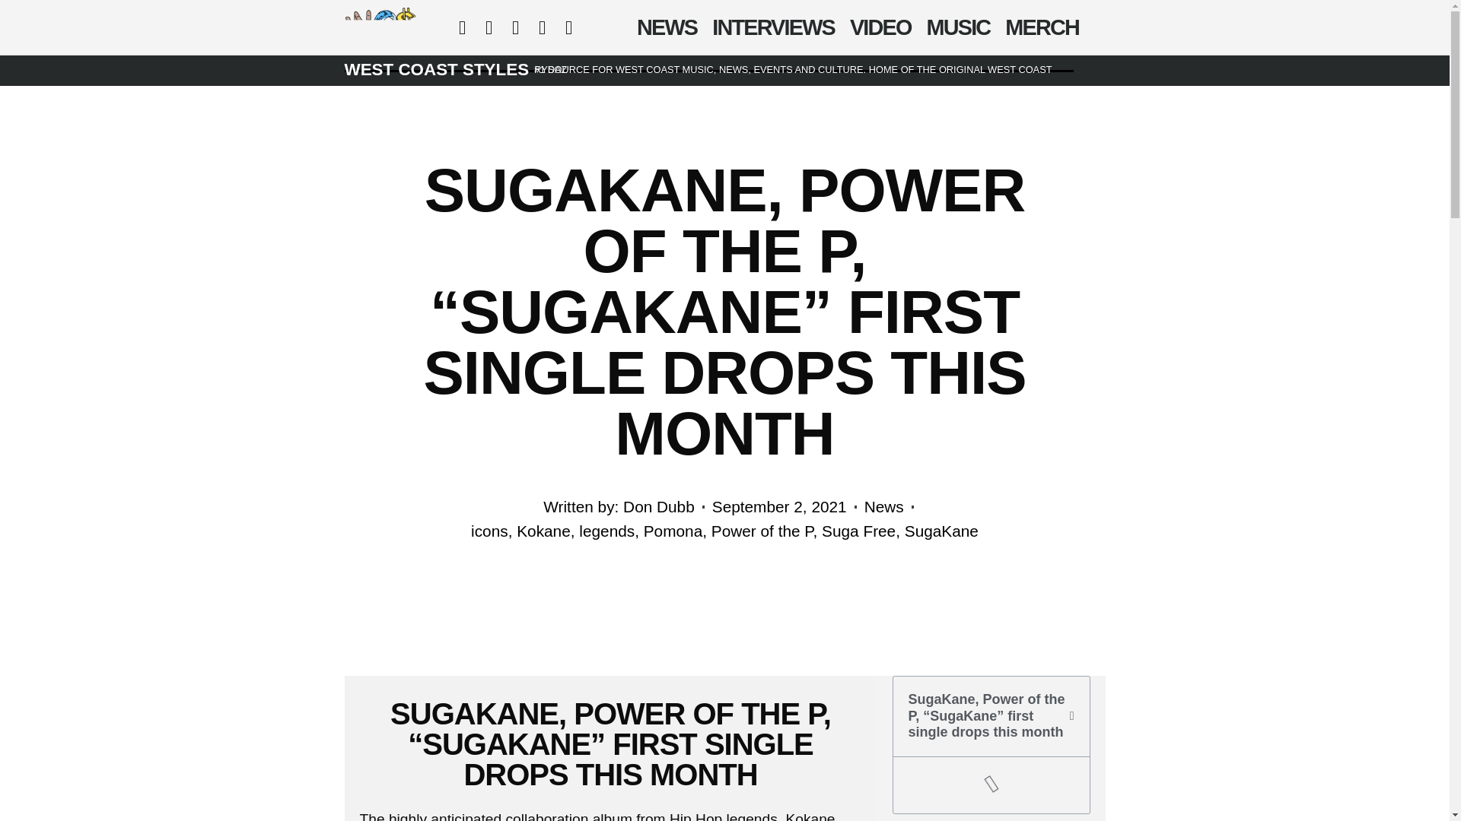 The height and width of the screenshot is (821, 1461). What do you see at coordinates (667, 27) in the screenshot?
I see `NEWS` at bounding box center [667, 27].